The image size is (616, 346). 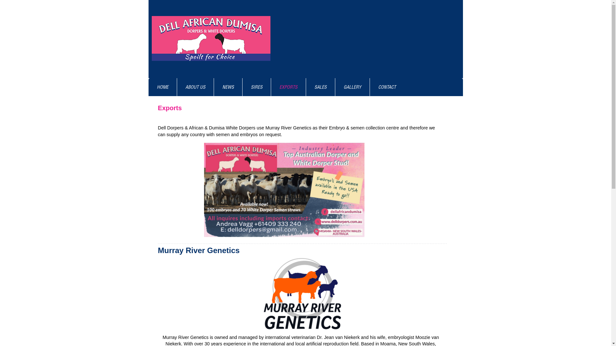 What do you see at coordinates (288, 87) in the screenshot?
I see `EXPORTS` at bounding box center [288, 87].